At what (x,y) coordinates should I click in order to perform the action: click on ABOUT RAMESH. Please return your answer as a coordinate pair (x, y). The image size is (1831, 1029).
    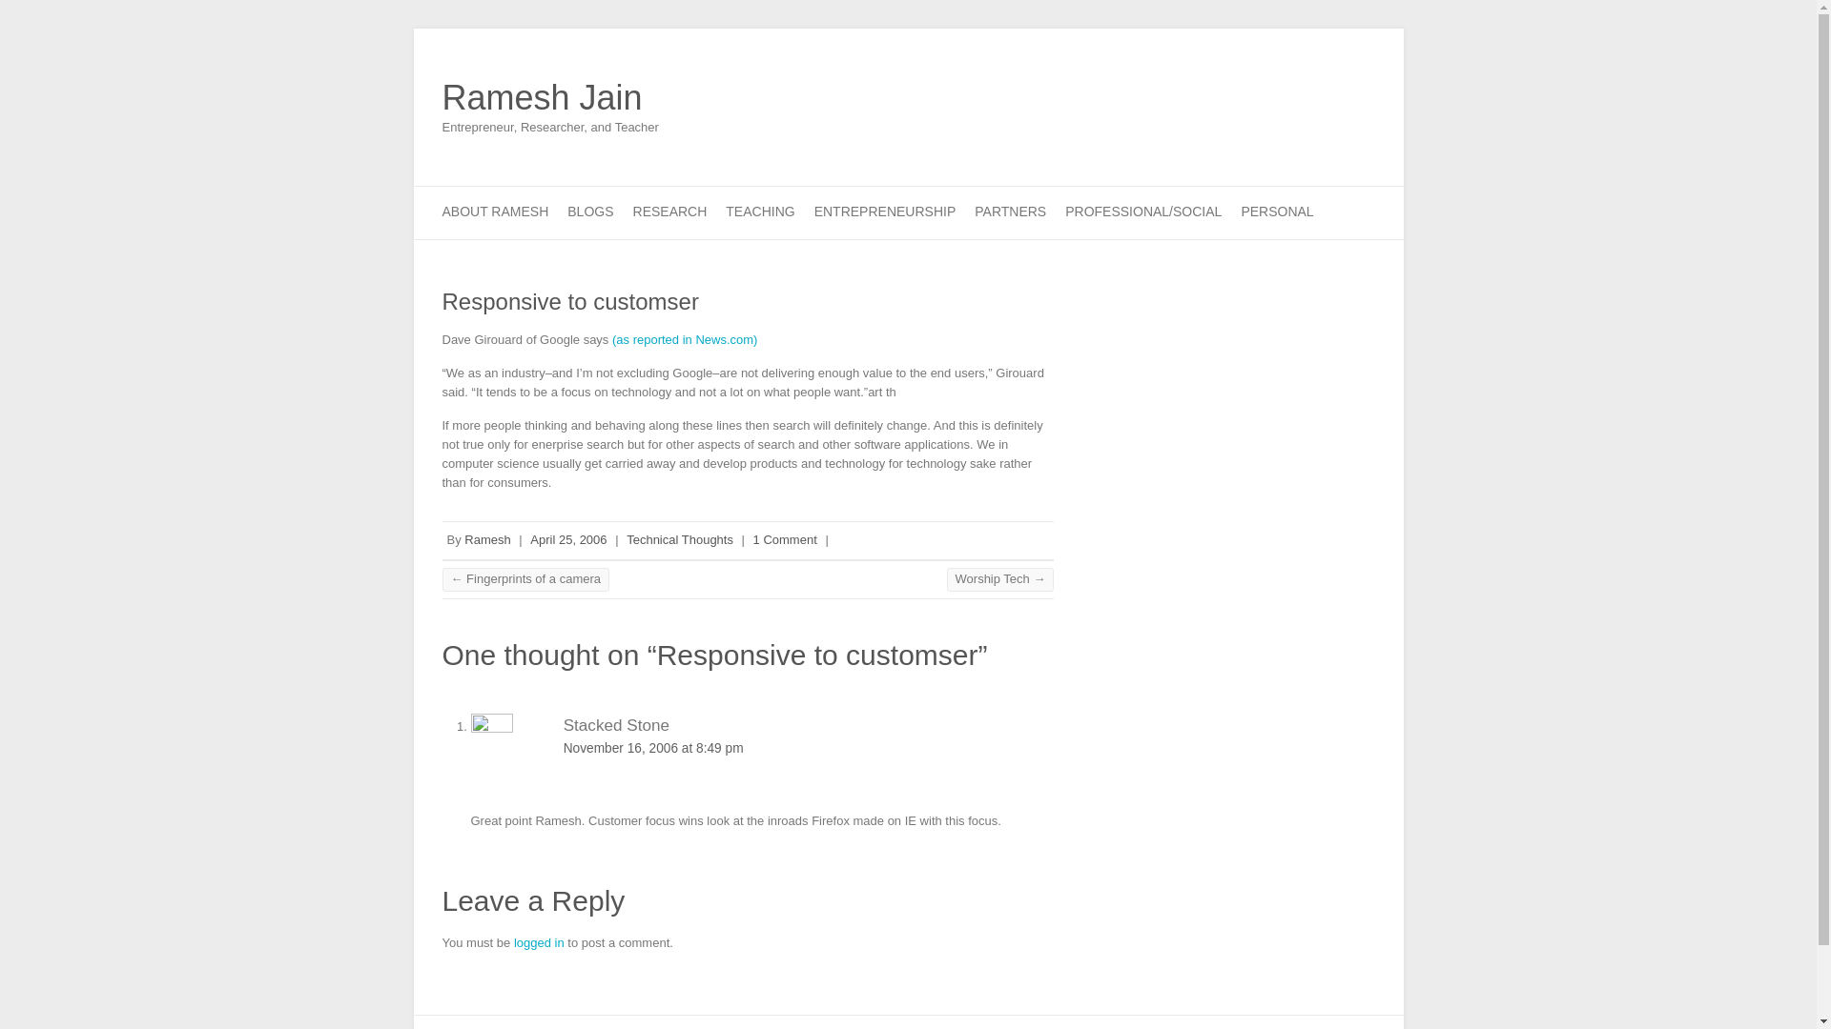
    Looking at the image, I should click on (496, 212).